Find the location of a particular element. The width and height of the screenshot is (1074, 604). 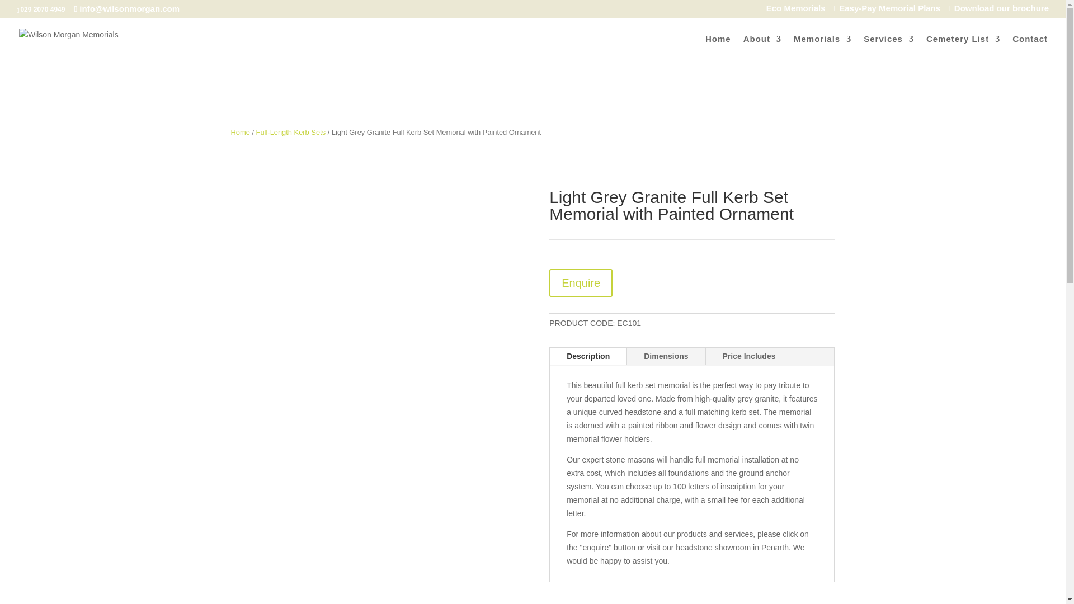

Cemetery List is located at coordinates (963, 48).